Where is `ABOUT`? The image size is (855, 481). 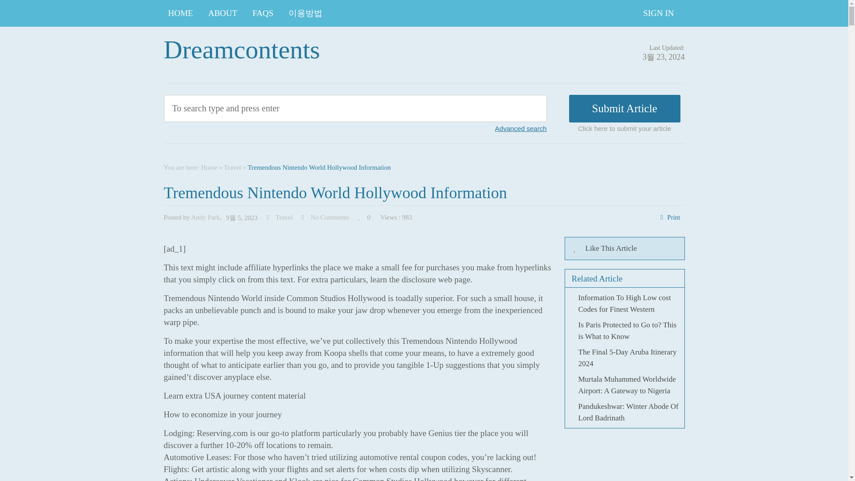 ABOUT is located at coordinates (222, 13).